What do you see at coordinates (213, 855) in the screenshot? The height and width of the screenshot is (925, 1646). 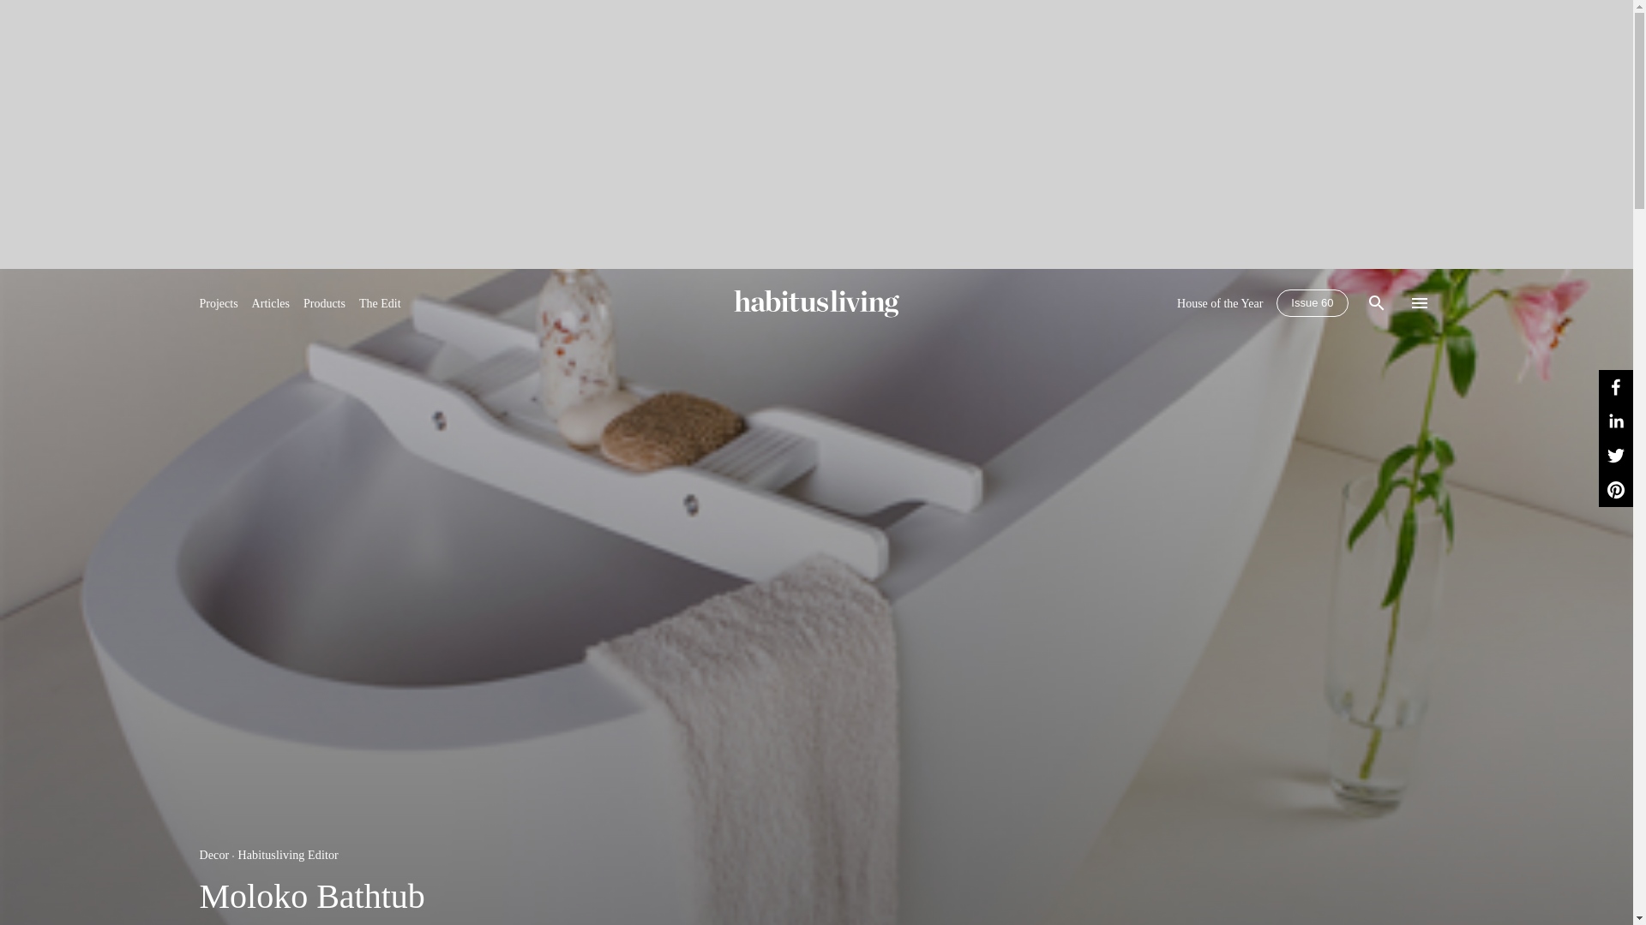 I see `Decor` at bounding box center [213, 855].